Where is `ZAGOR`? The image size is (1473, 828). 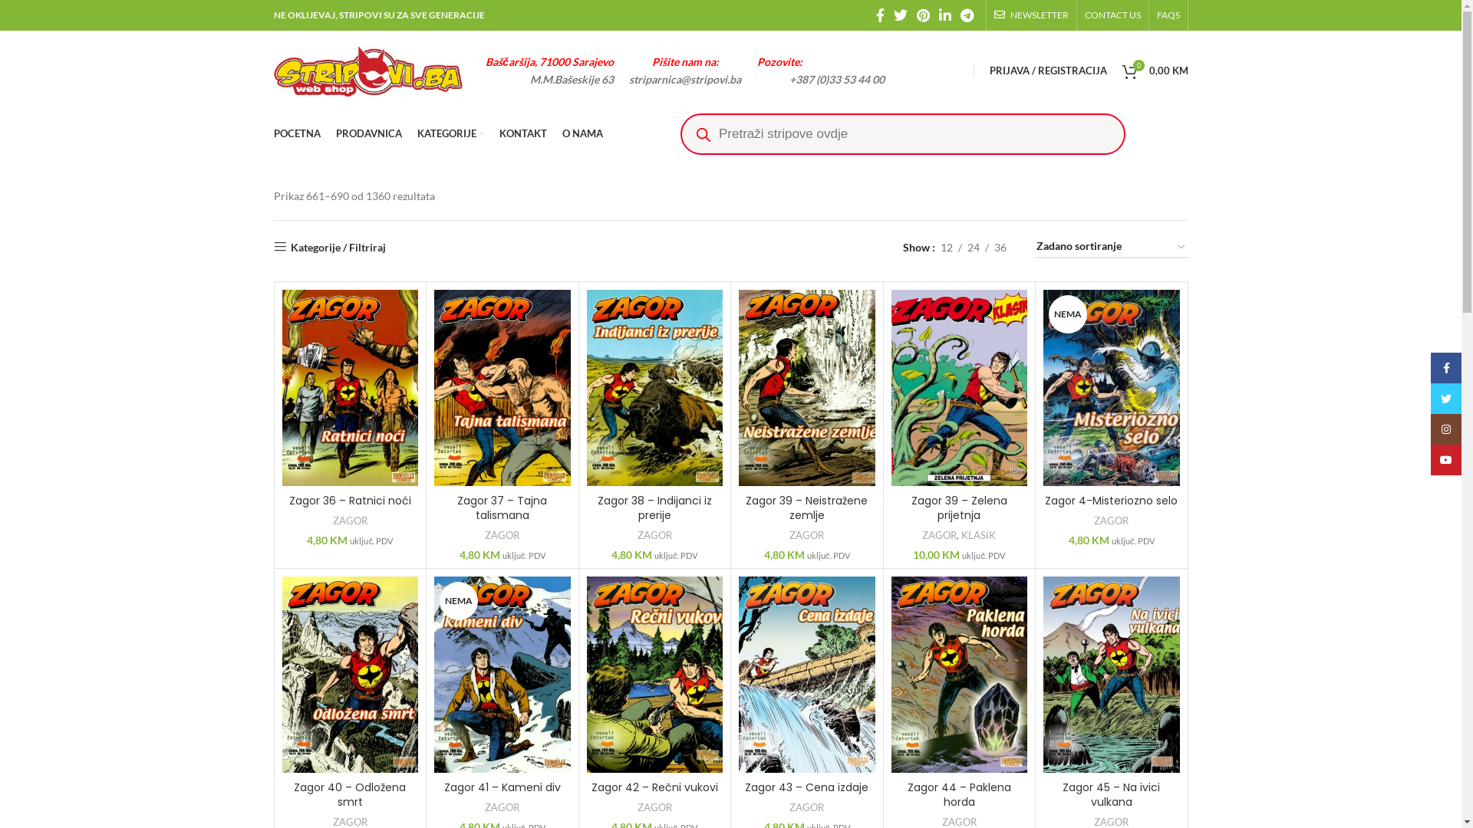 ZAGOR is located at coordinates (1111, 521).